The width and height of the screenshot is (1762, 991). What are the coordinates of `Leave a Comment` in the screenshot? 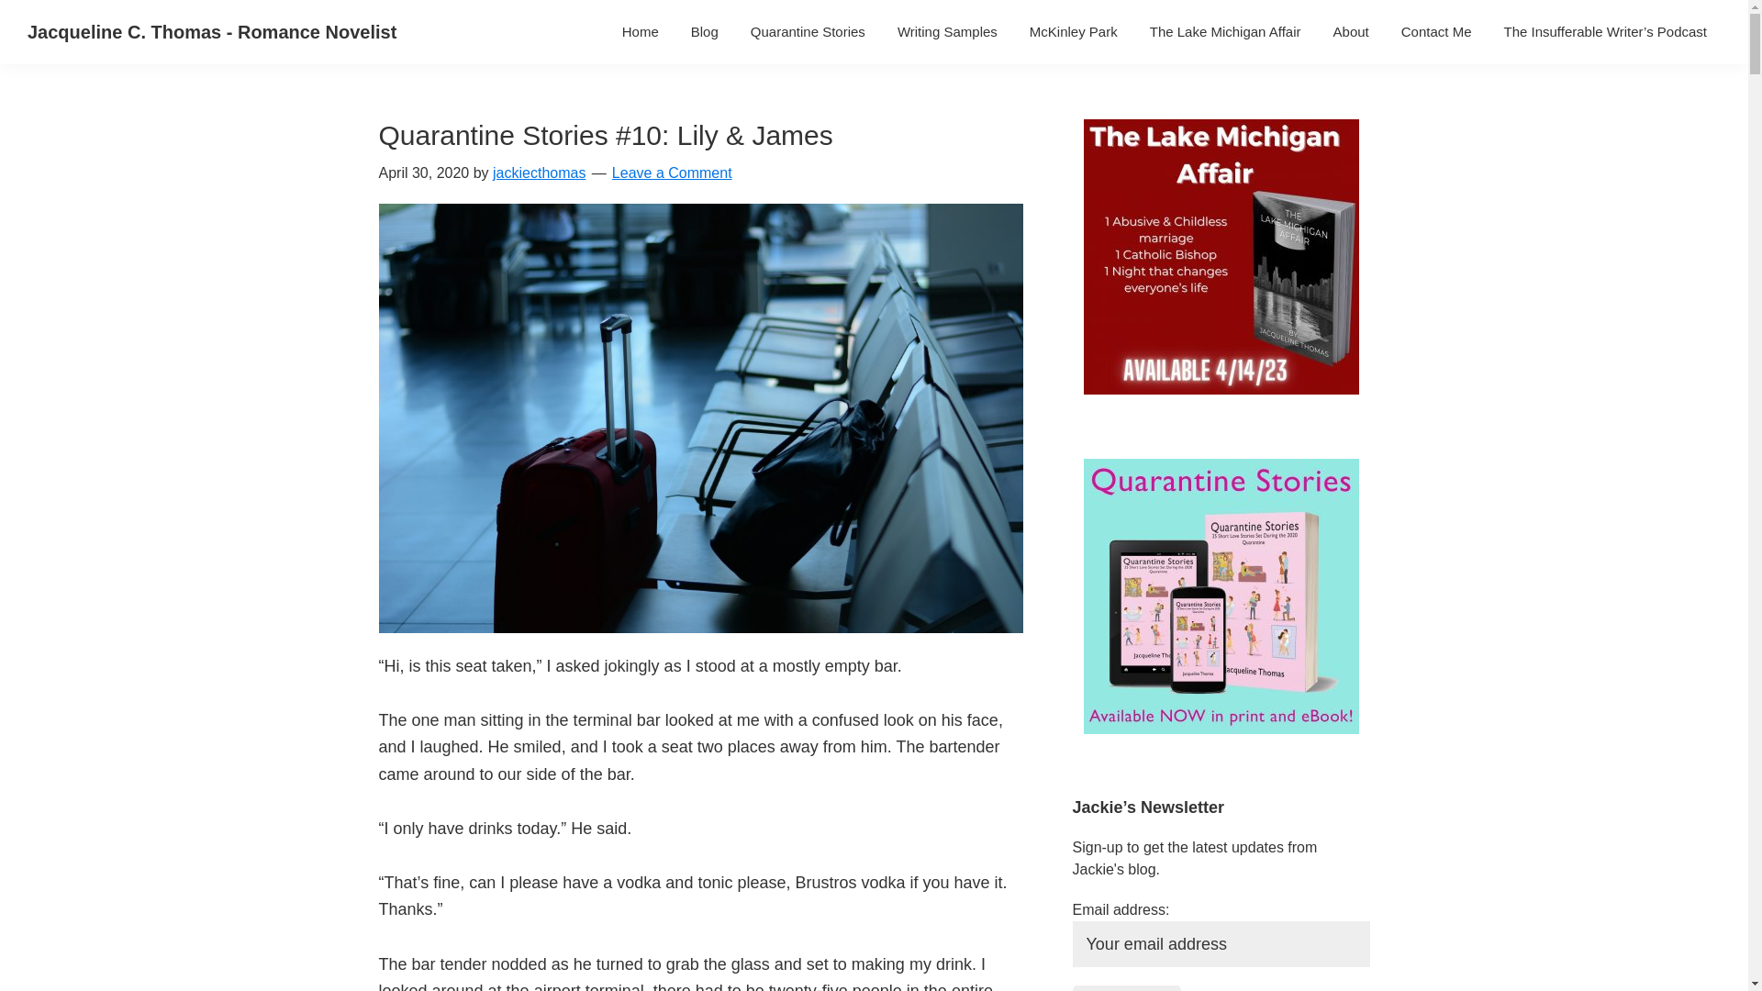 It's located at (672, 173).